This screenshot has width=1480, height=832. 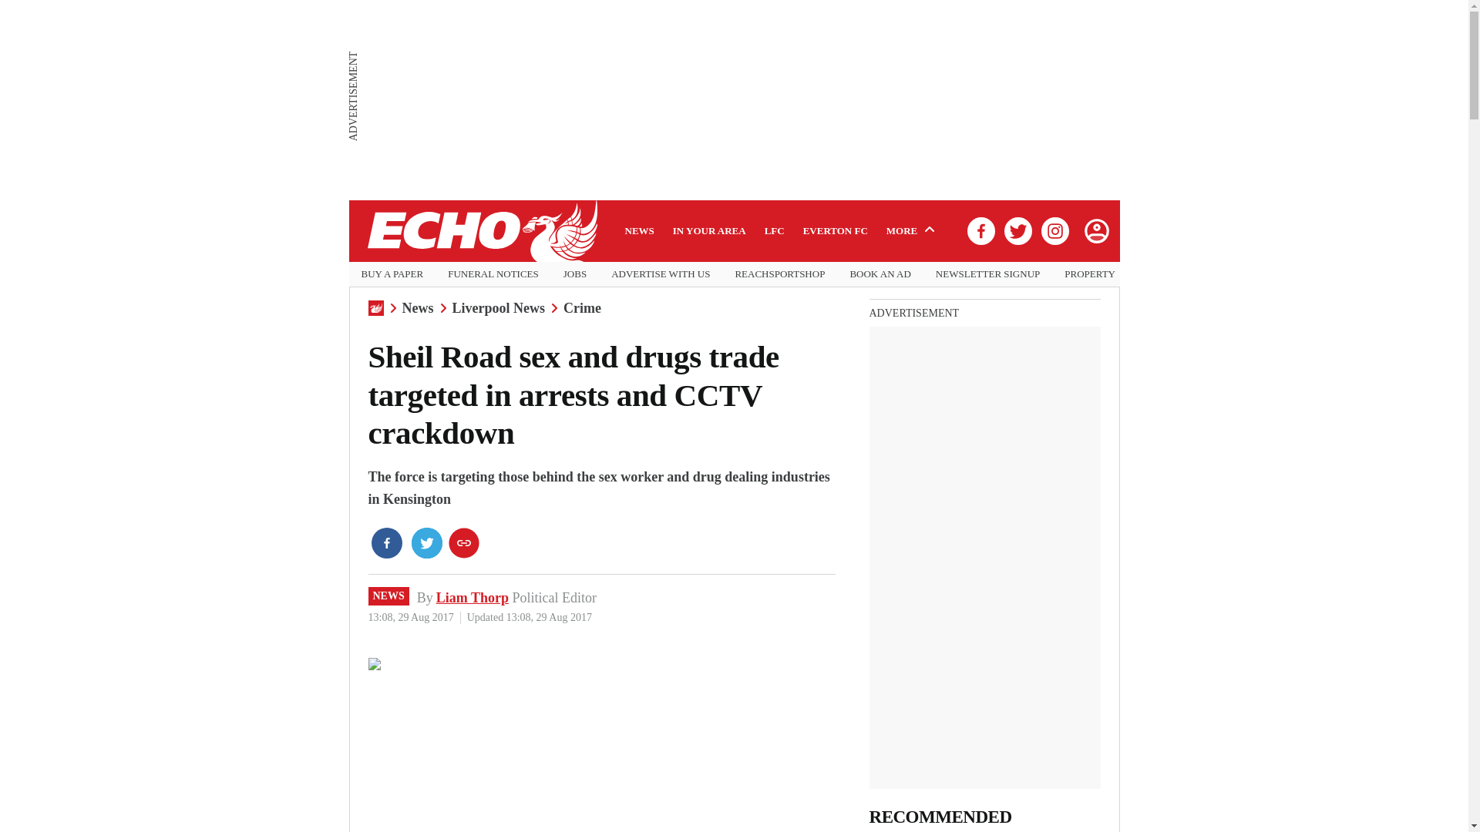 What do you see at coordinates (388, 596) in the screenshot?
I see `NEWS` at bounding box center [388, 596].